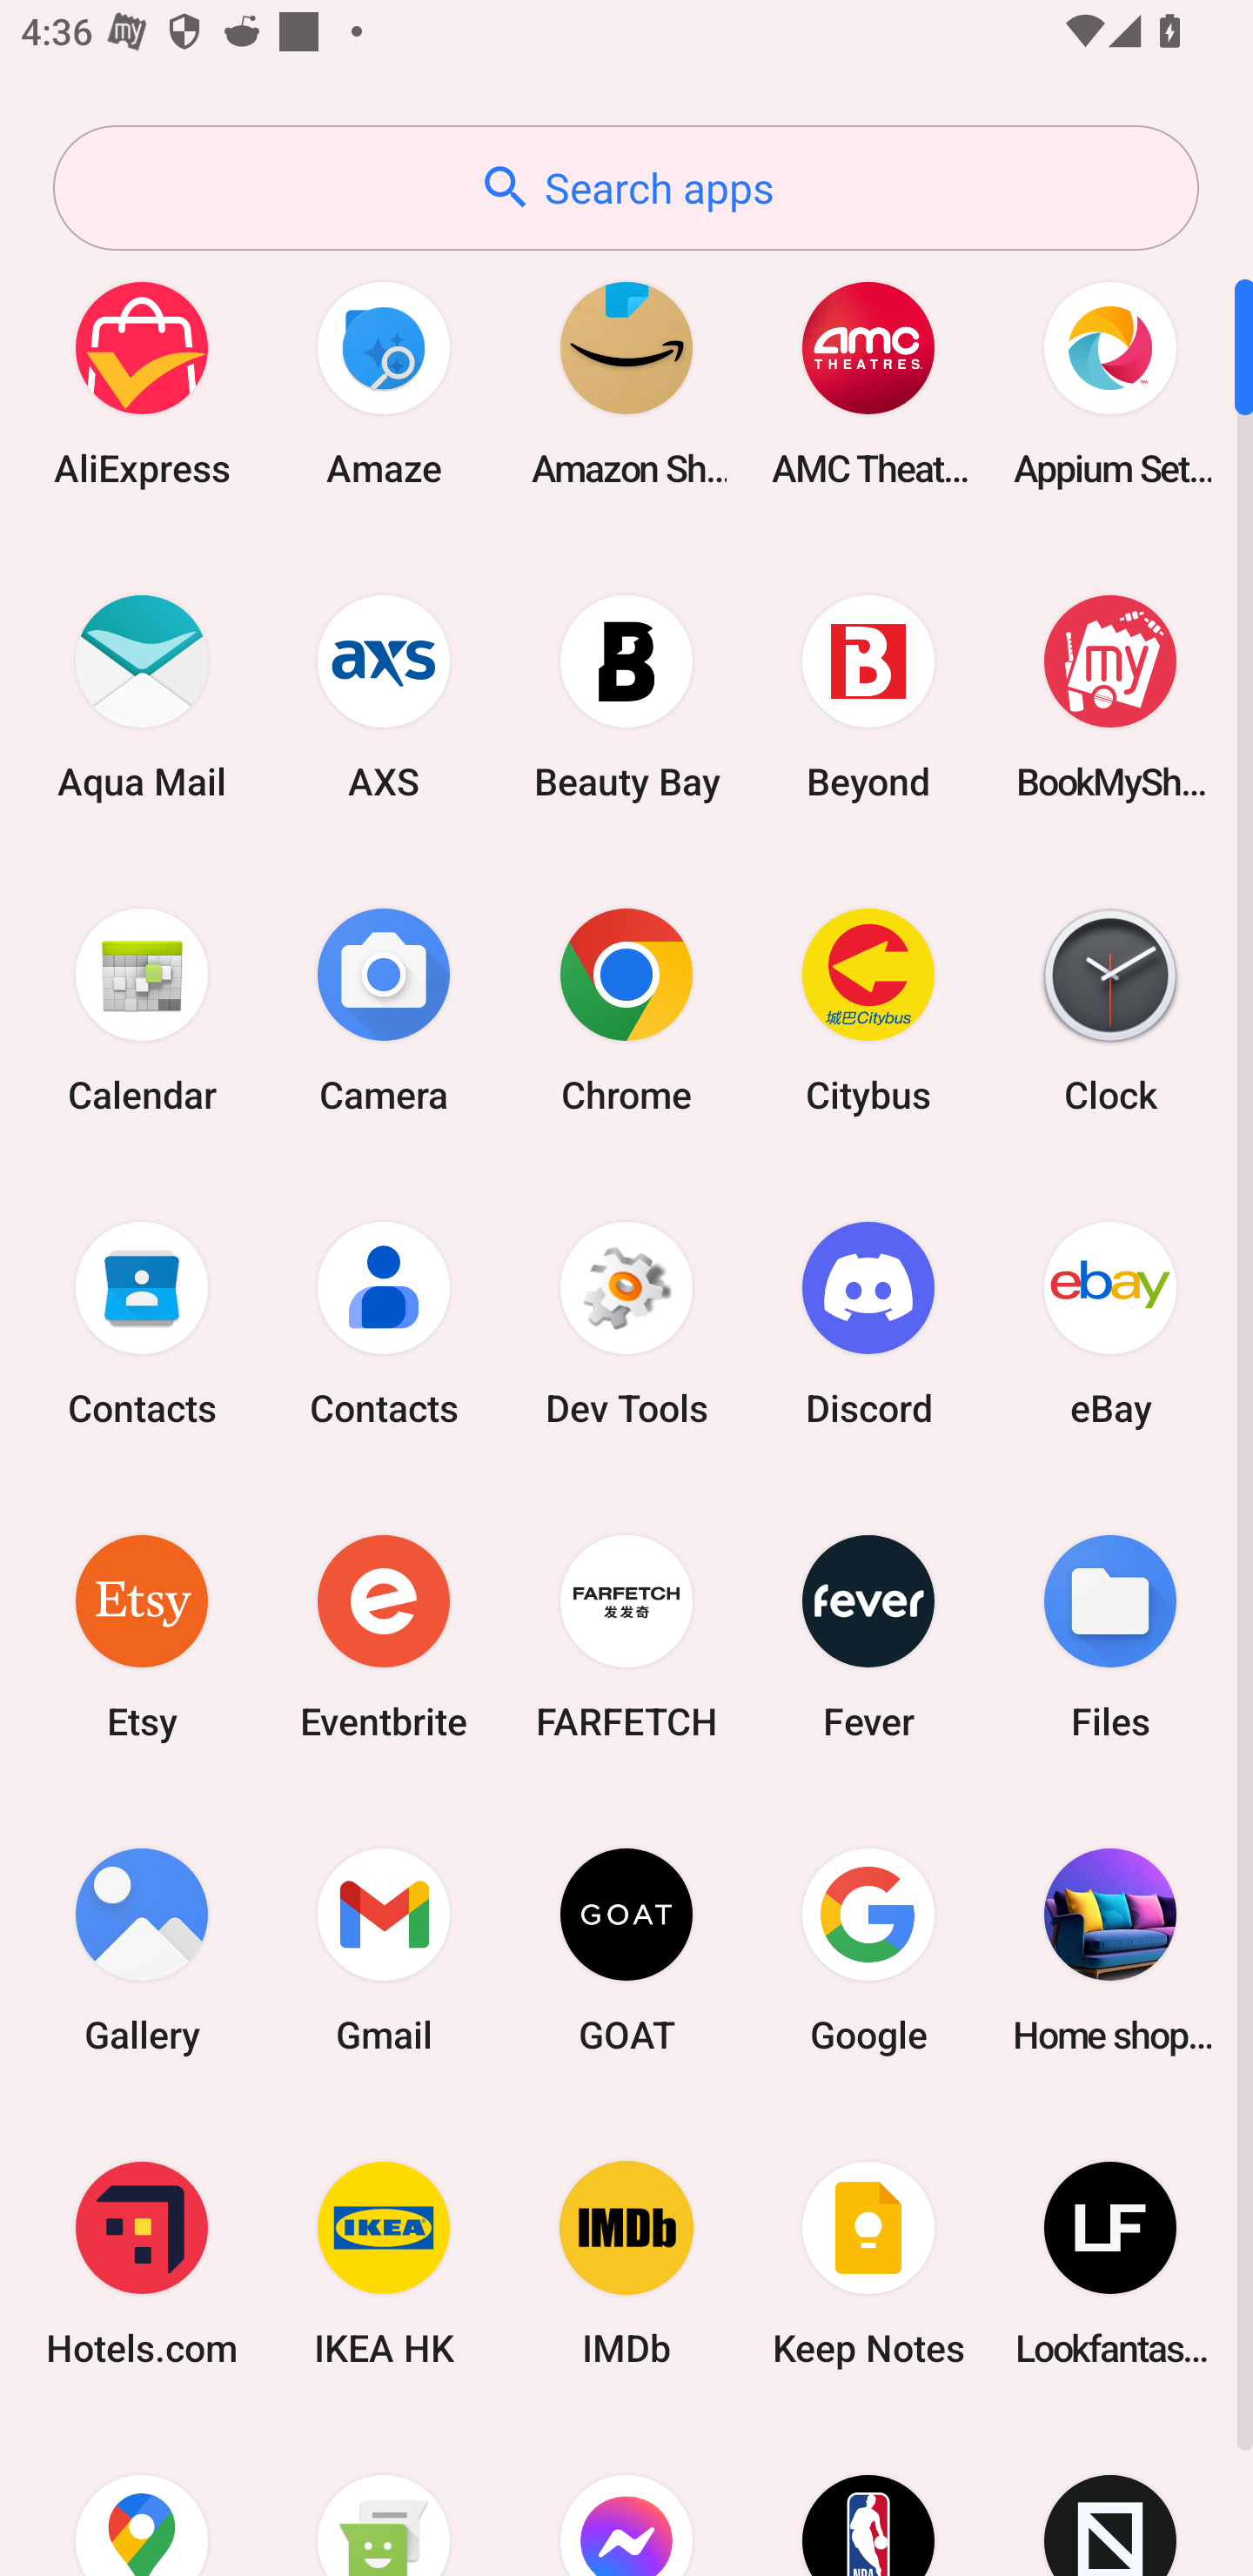 The width and height of the screenshot is (1253, 2576). Describe the element at coordinates (868, 696) in the screenshot. I see `Beyond` at that location.